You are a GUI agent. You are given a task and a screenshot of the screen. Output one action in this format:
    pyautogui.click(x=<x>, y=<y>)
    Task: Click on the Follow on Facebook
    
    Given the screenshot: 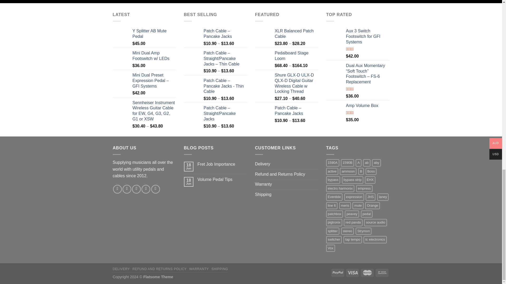 What is the action you would take?
    pyautogui.click(x=117, y=189)
    